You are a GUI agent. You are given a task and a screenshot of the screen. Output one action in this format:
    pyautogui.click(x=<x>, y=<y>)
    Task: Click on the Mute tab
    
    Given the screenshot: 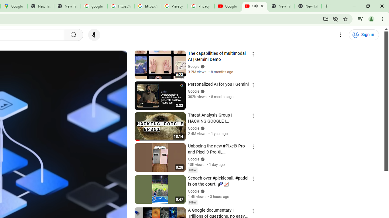 What is the action you would take?
    pyautogui.click(x=256, y=6)
    